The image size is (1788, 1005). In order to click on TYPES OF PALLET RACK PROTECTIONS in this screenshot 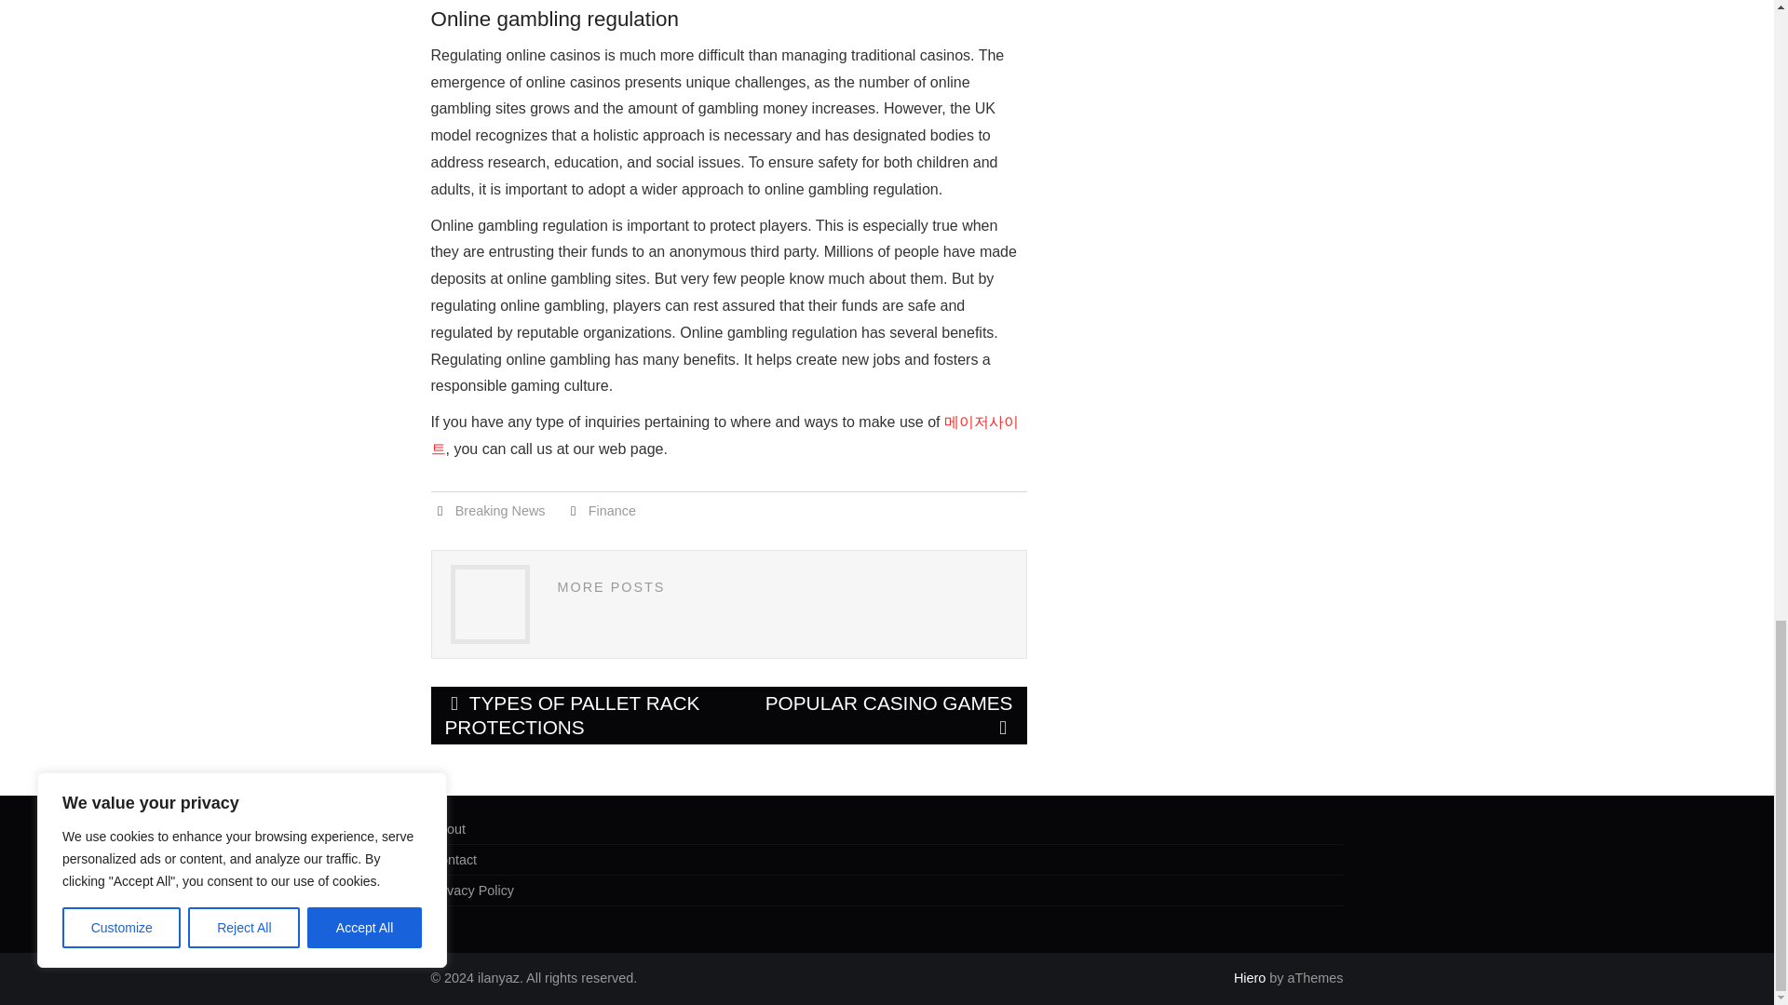, I will do `click(579, 715)`.